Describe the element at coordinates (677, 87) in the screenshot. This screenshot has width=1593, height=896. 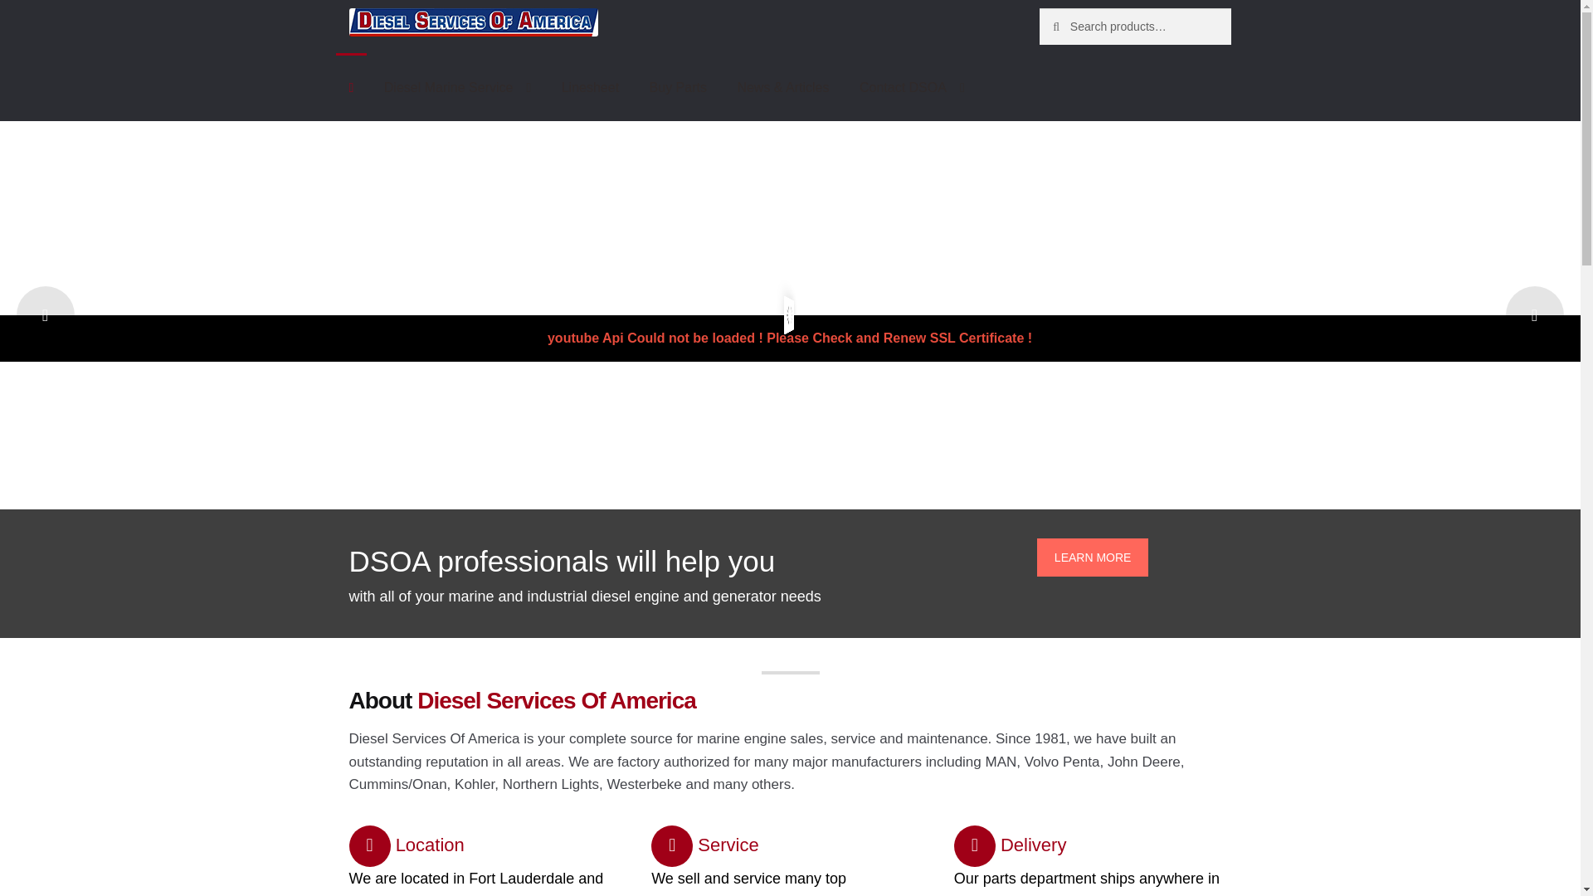
I see `Buy Parts` at that location.